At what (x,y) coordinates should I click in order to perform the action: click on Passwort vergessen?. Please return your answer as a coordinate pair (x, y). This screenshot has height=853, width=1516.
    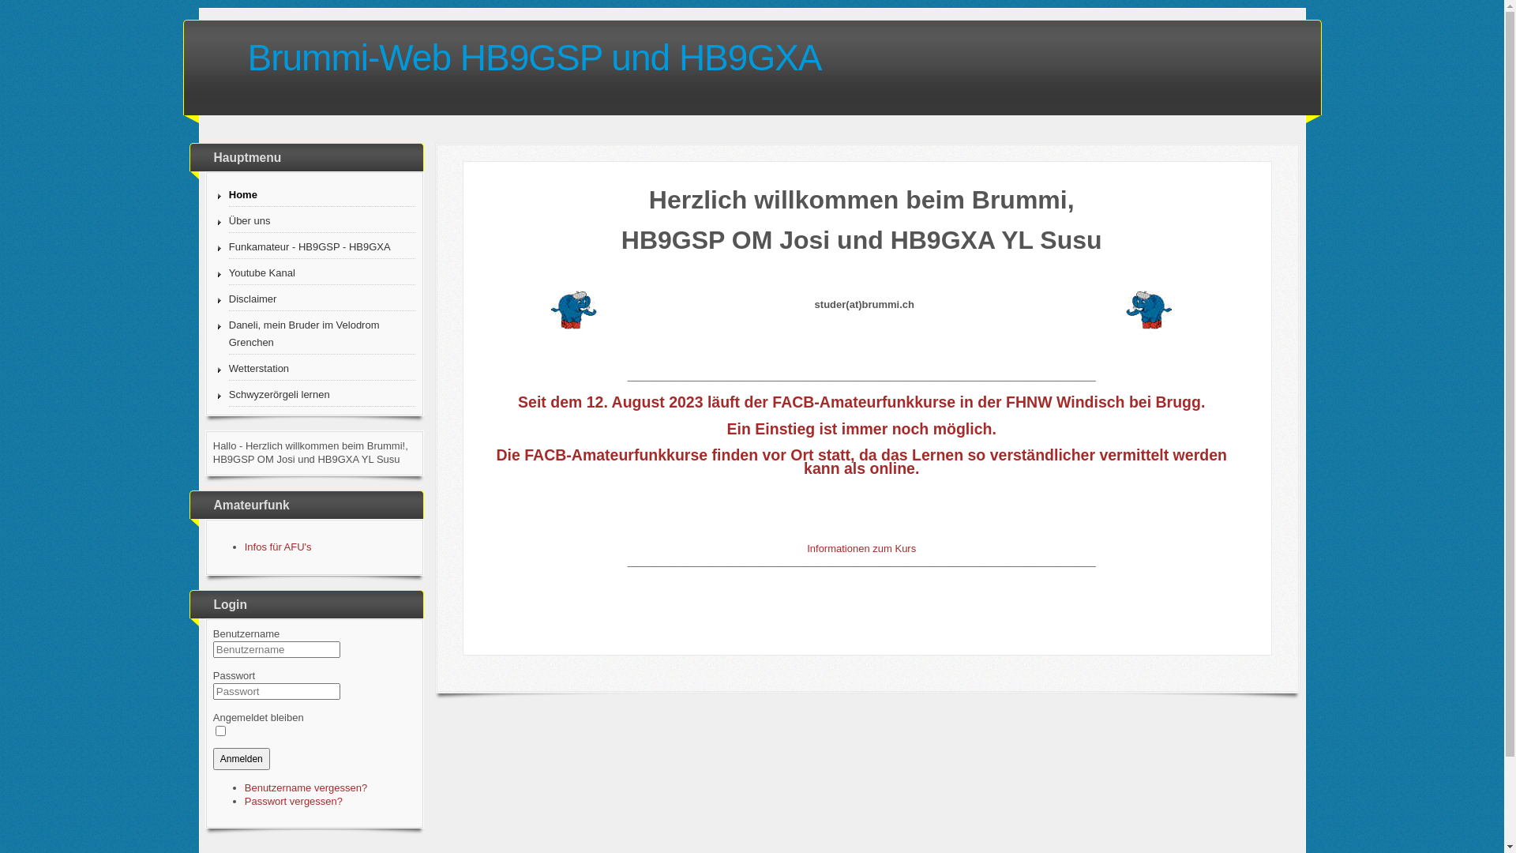
    Looking at the image, I should click on (294, 801).